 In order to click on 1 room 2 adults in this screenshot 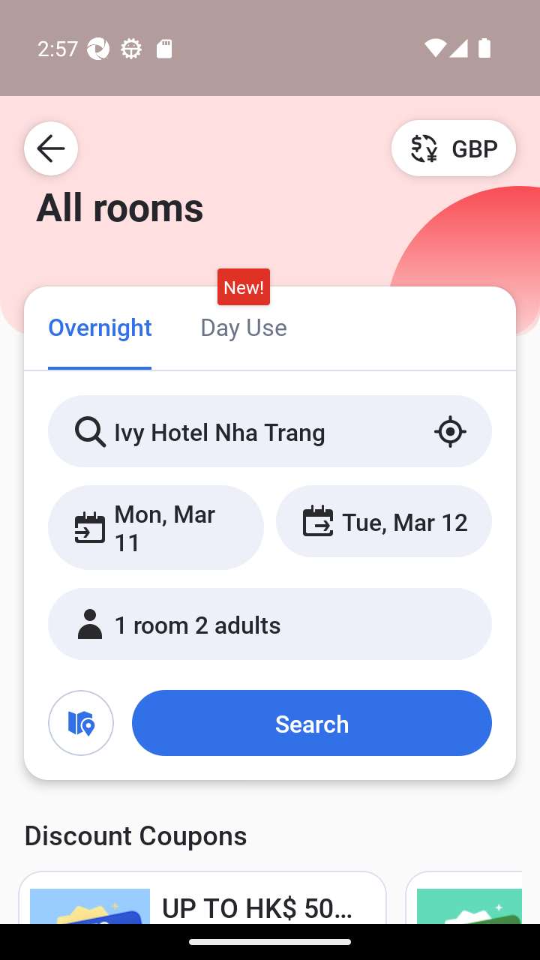, I will do `click(270, 624)`.